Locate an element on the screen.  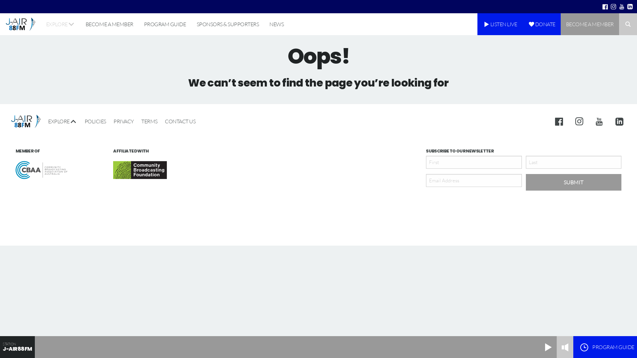
BECOME A MEMBER is located at coordinates (590, 24).